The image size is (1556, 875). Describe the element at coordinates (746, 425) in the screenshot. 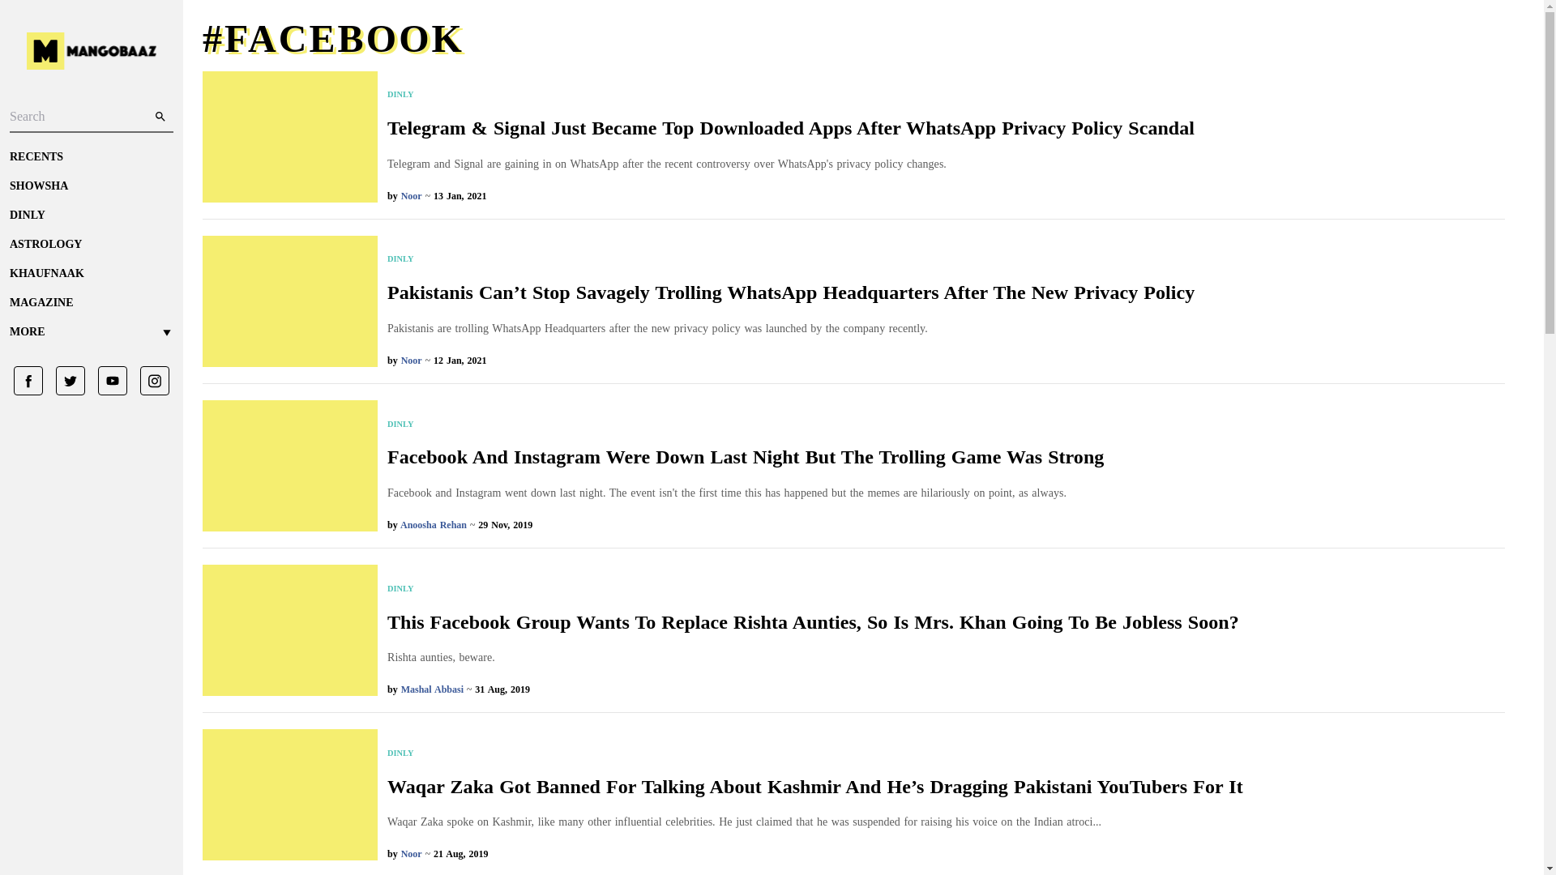

I see `DINLY` at that location.